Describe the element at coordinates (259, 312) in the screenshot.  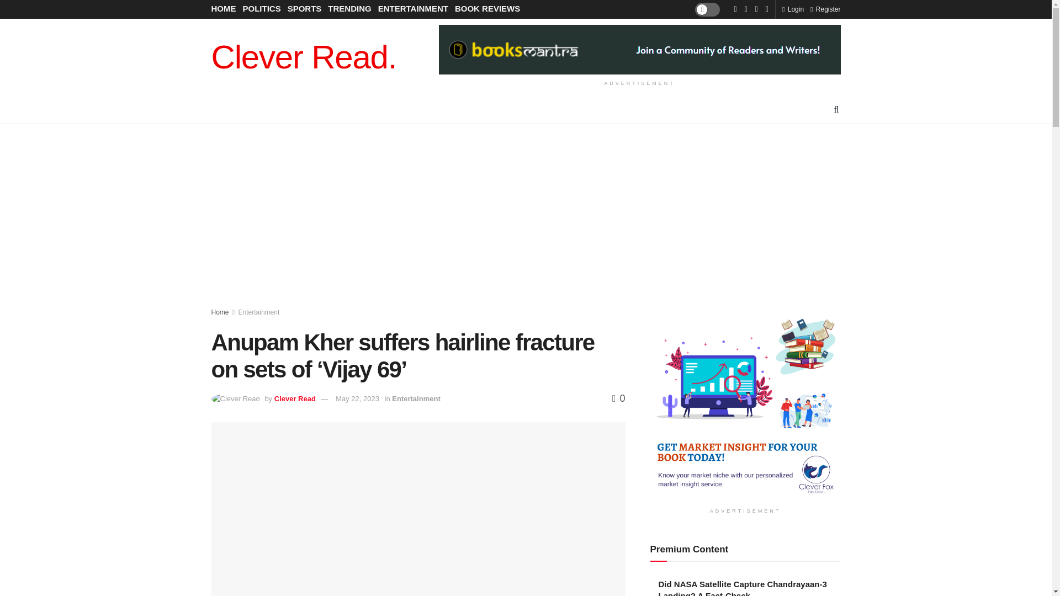
I see `Entertainment` at that location.